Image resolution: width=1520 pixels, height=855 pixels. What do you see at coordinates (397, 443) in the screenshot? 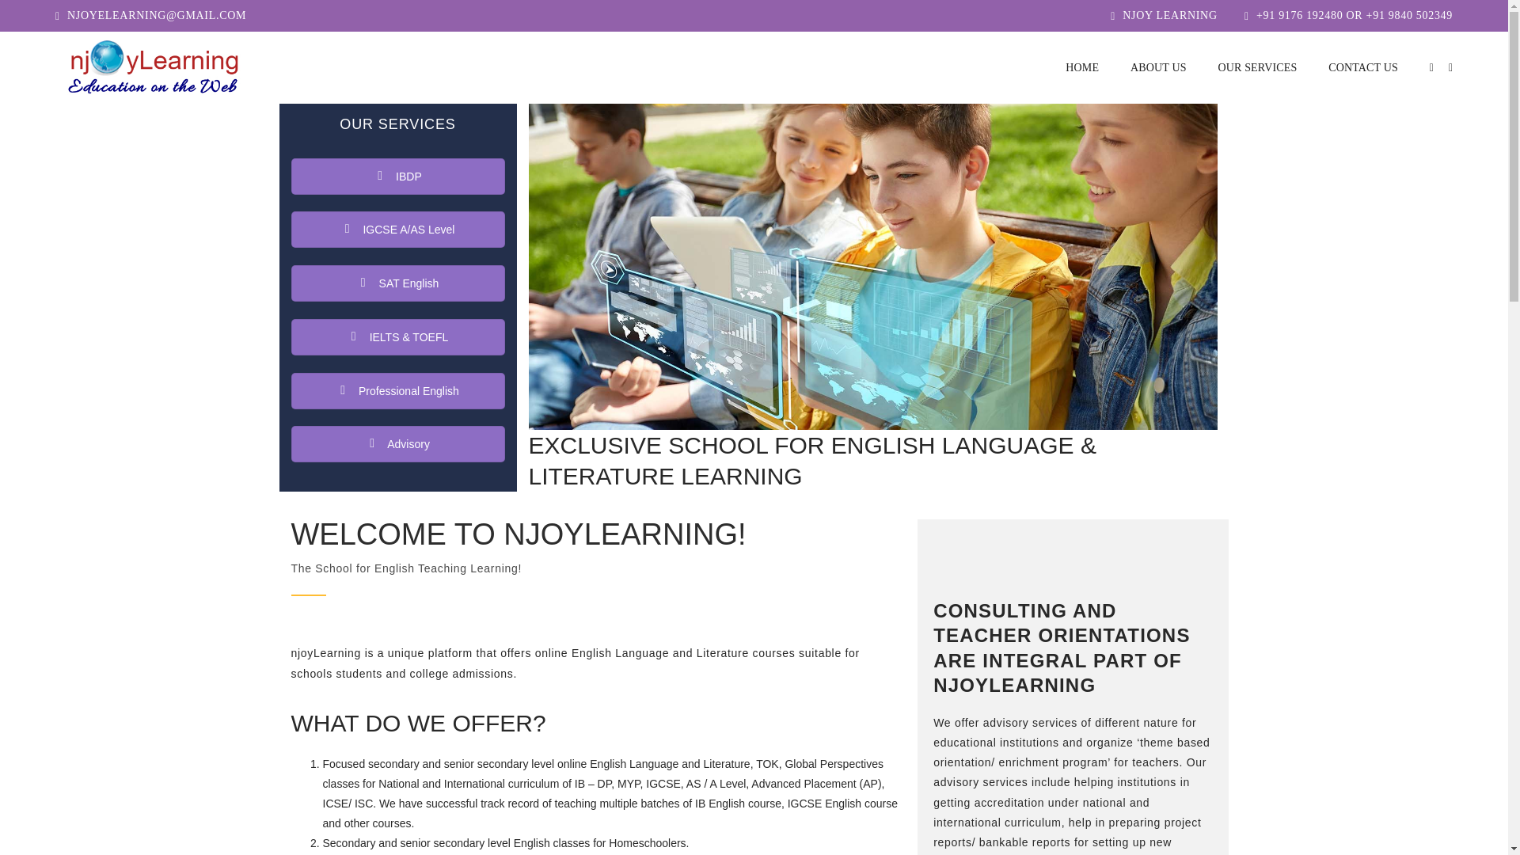
I see `Advisory` at bounding box center [397, 443].